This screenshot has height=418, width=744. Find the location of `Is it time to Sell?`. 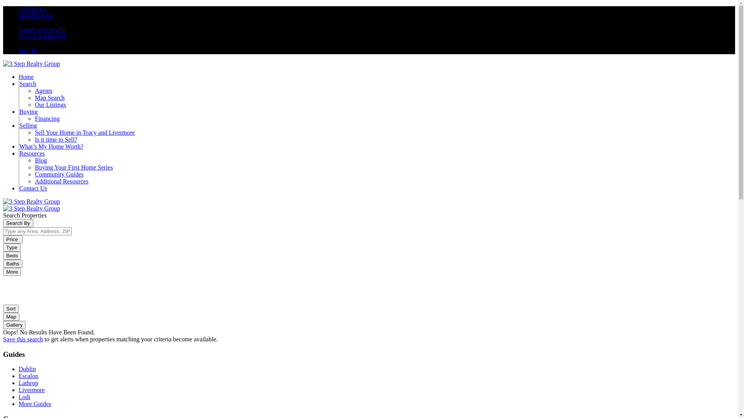

Is it time to Sell? is located at coordinates (56, 139).